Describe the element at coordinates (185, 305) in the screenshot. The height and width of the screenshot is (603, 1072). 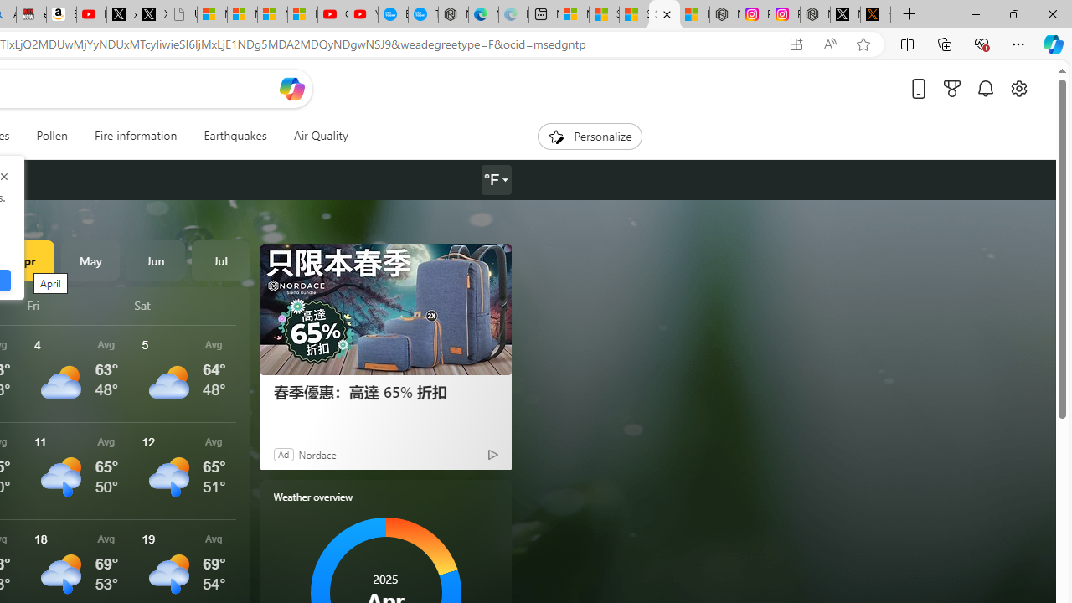
I see `Sat` at that location.